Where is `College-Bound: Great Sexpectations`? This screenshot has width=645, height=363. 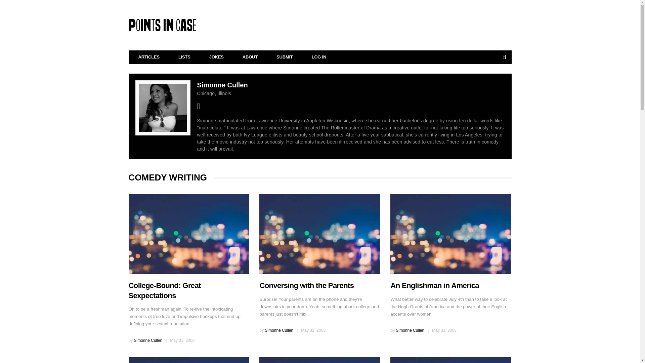
College-Bound: Great Sexpectations is located at coordinates (189, 234).